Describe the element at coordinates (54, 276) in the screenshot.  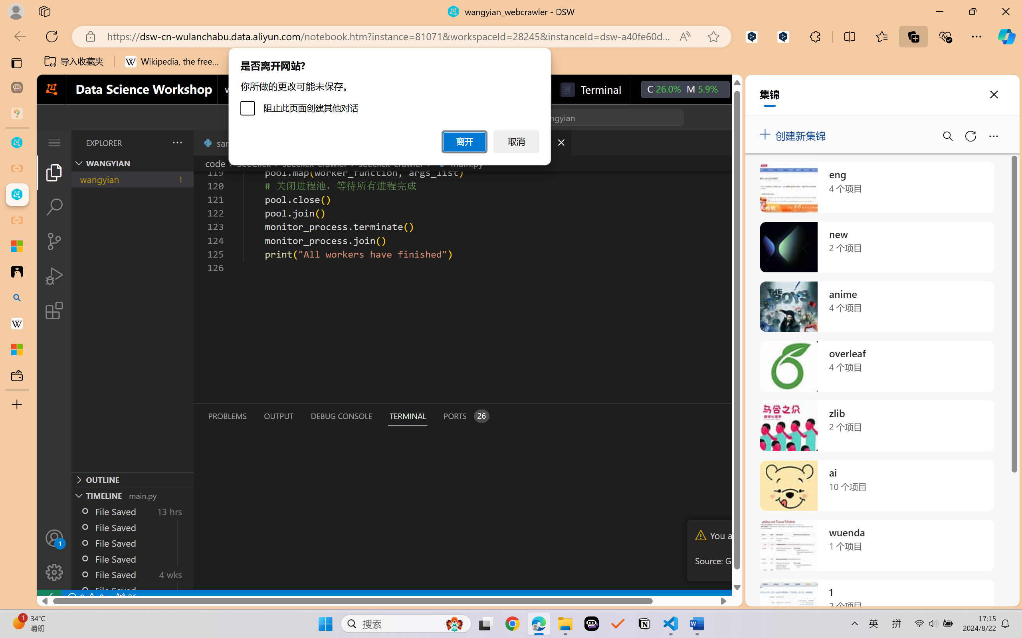
I see `Run and Debug (Ctrl+Shift+D)` at that location.